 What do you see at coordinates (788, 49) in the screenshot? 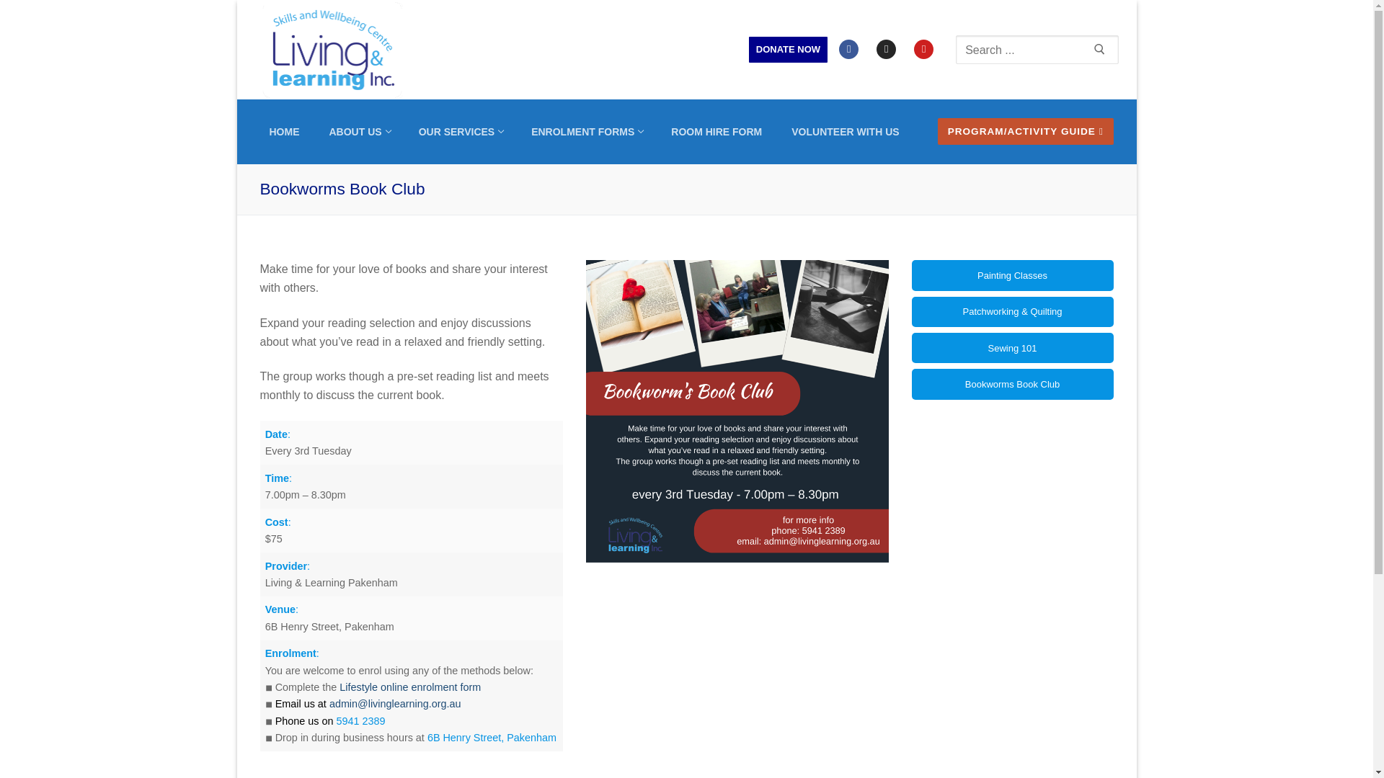
I see `Youtube` at bounding box center [788, 49].